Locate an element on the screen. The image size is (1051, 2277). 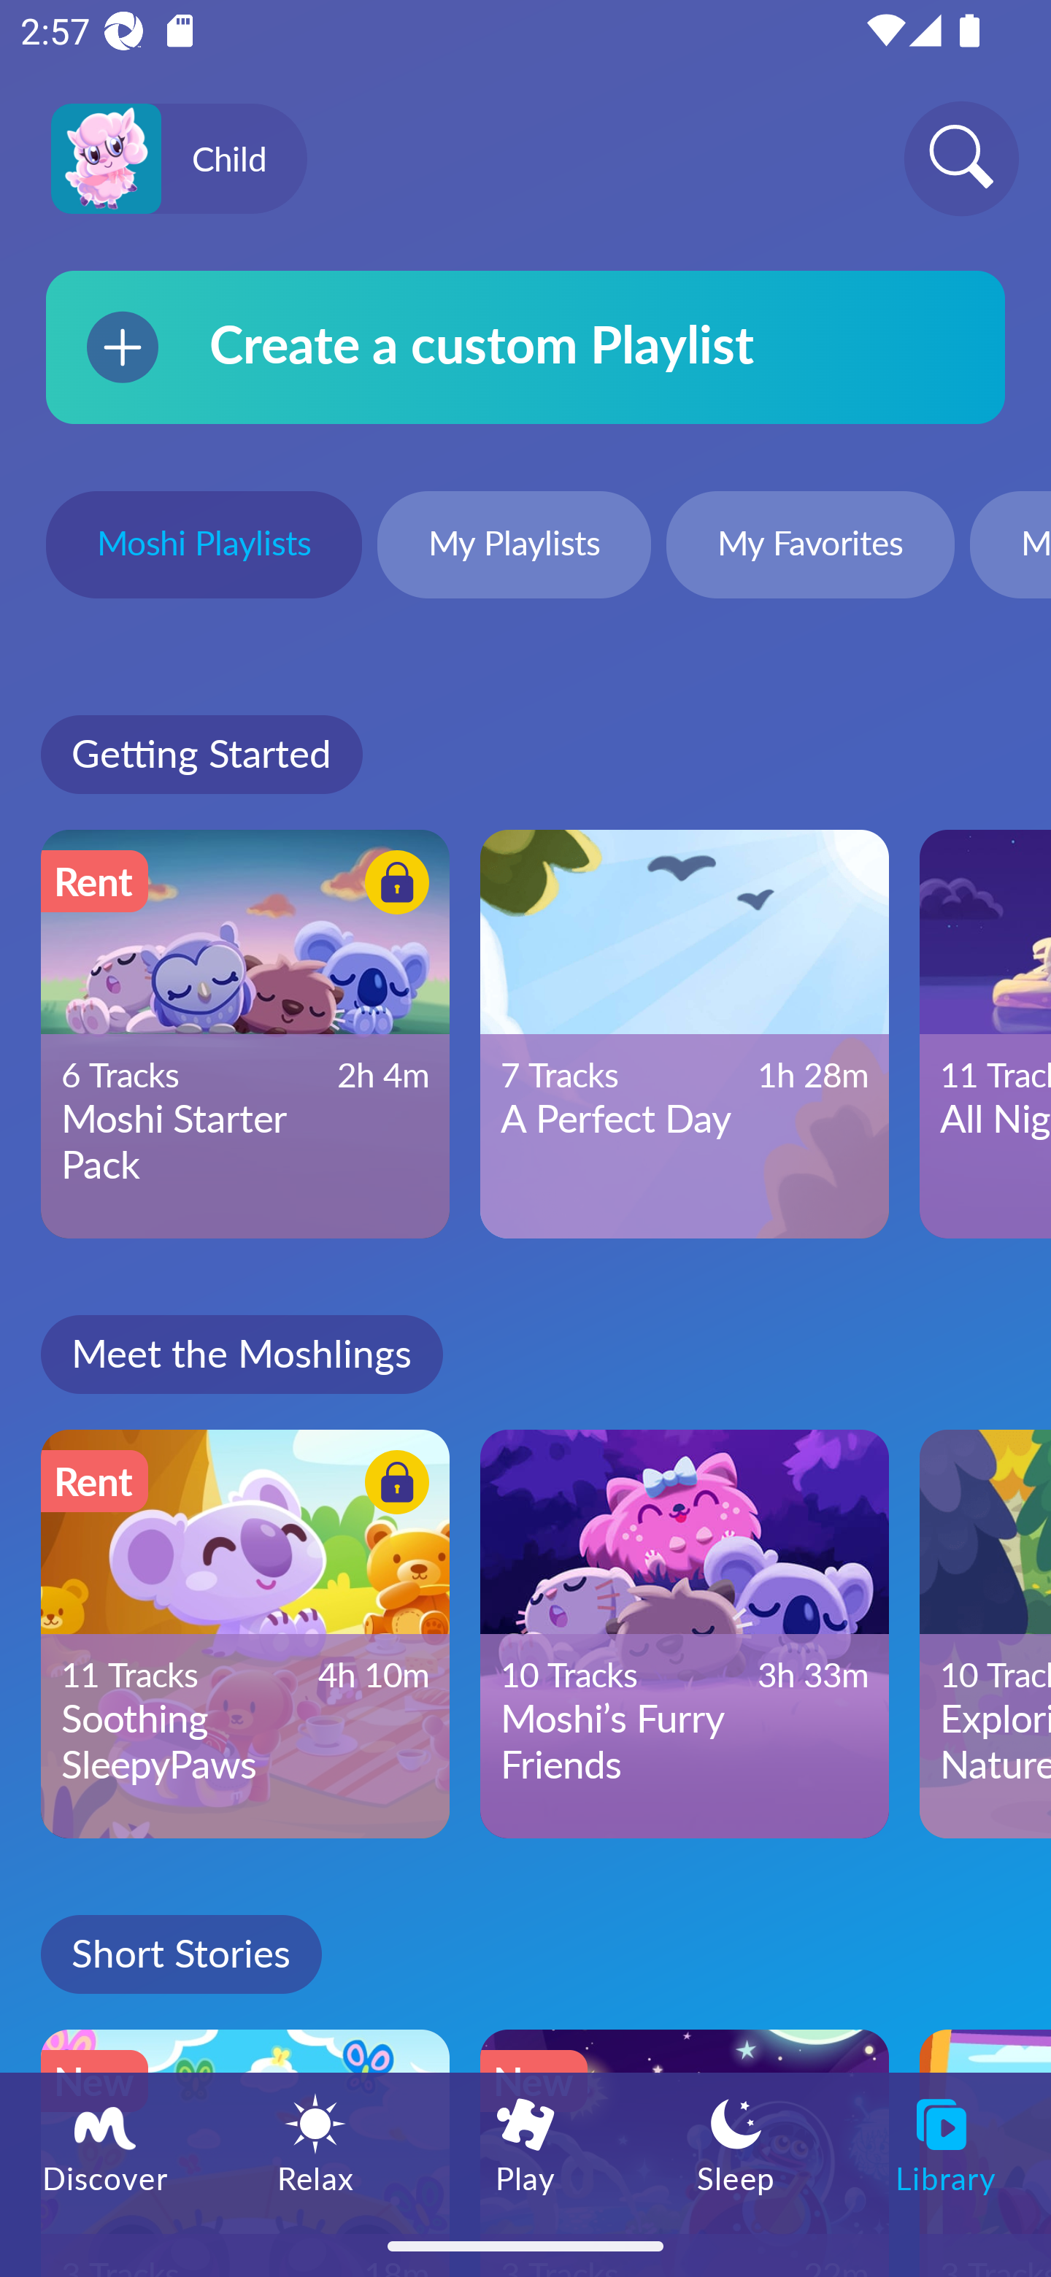
Create a custom Playlist is located at coordinates (525, 347).